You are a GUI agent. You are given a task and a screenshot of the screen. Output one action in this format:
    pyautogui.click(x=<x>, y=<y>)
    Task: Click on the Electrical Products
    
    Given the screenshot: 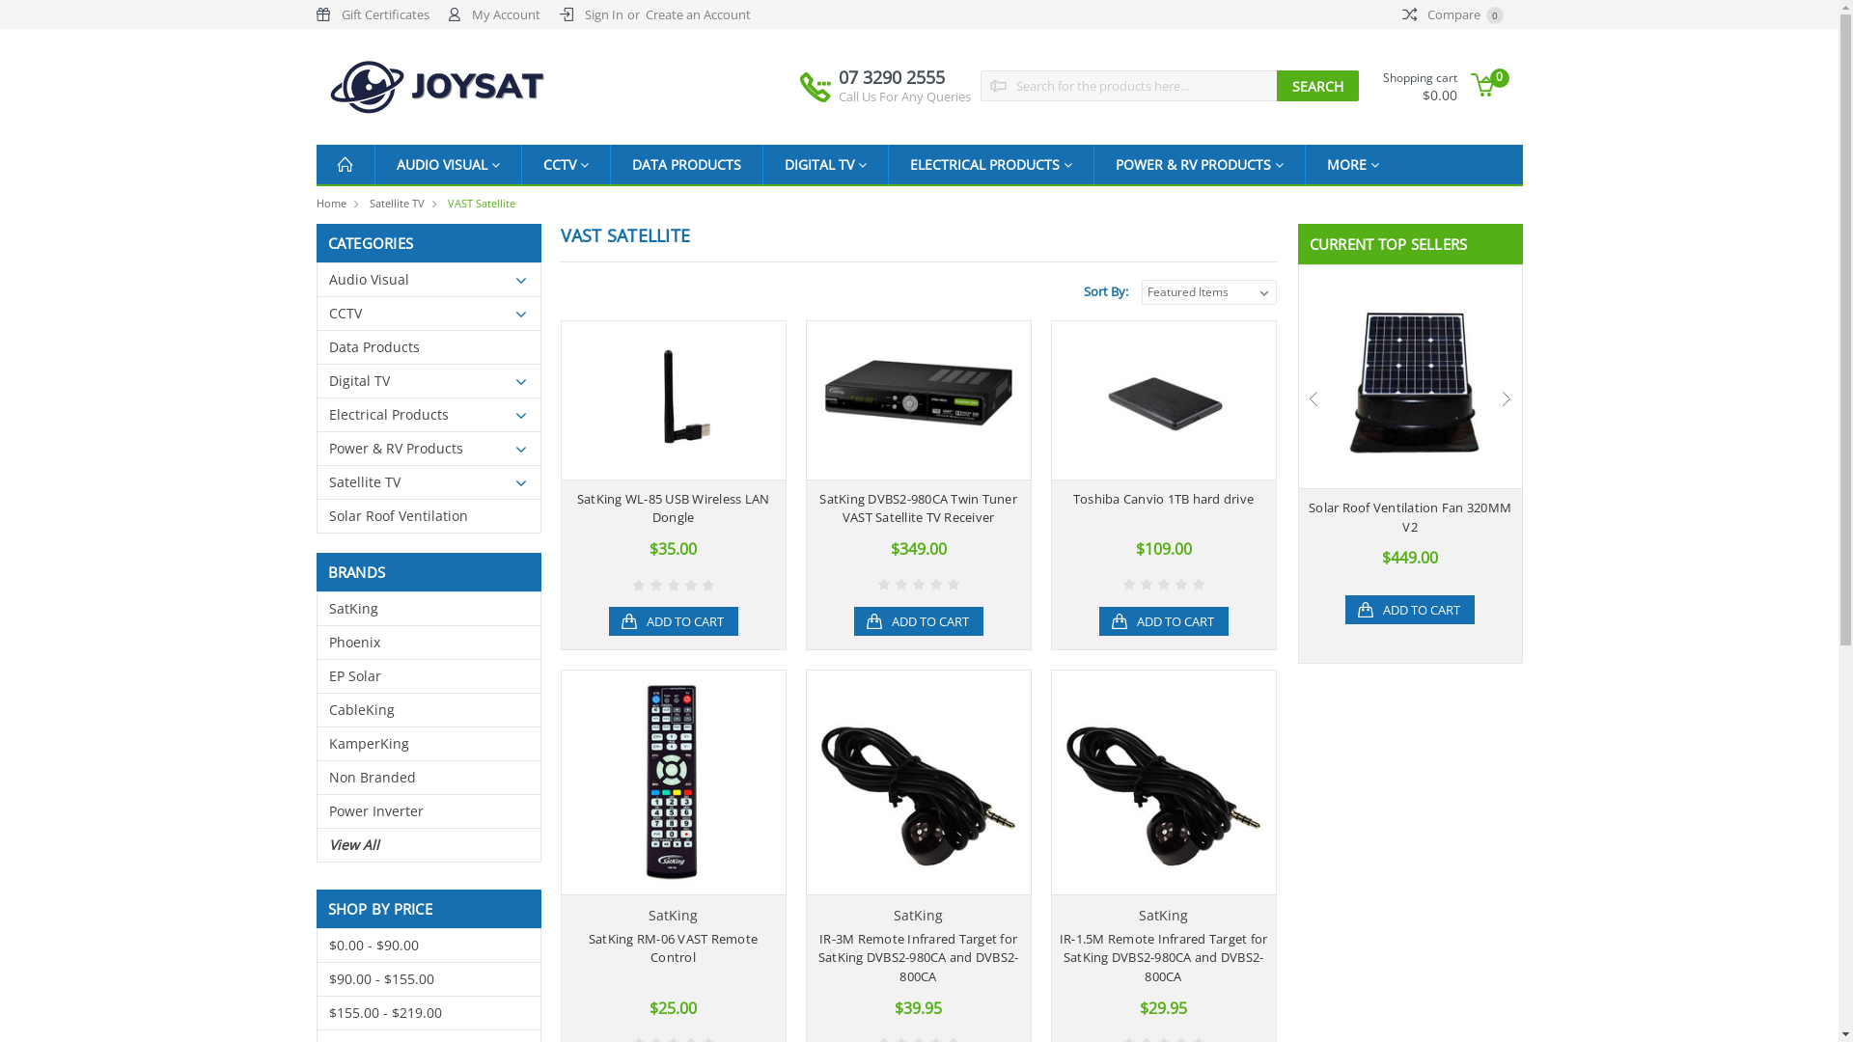 What is the action you would take?
    pyautogui.click(x=429, y=414)
    